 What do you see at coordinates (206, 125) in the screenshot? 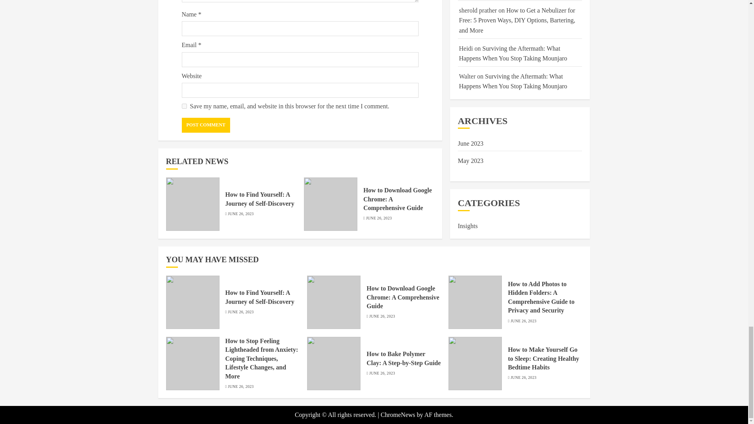
I see `Post Comment` at bounding box center [206, 125].